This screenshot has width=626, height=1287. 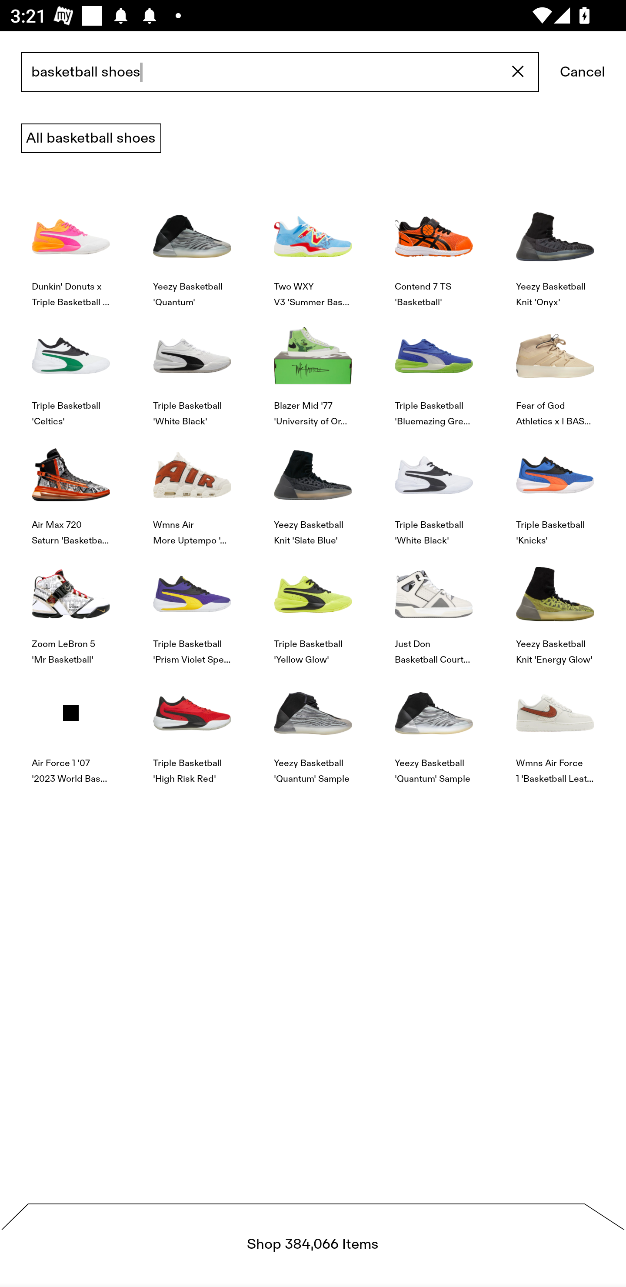 I want to click on All basketball shoes, so click(x=91, y=138).